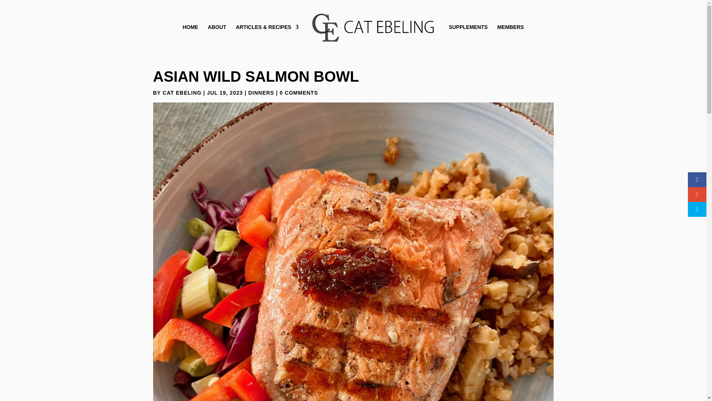 Image resolution: width=712 pixels, height=401 pixels. Describe the element at coordinates (299, 93) in the screenshot. I see `0 COMMENTS` at that location.